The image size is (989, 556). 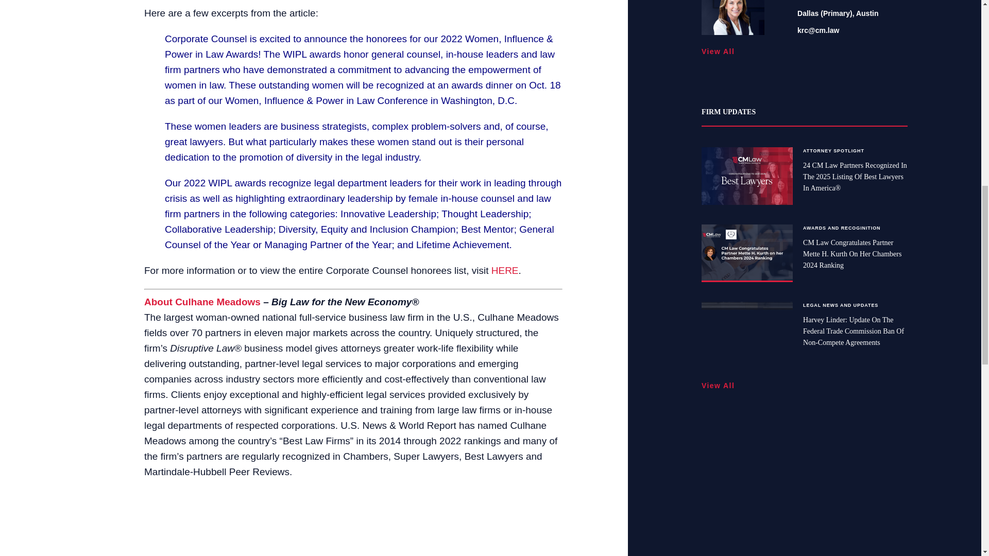 I want to click on Kelly R. Culhane, so click(x=732, y=19).